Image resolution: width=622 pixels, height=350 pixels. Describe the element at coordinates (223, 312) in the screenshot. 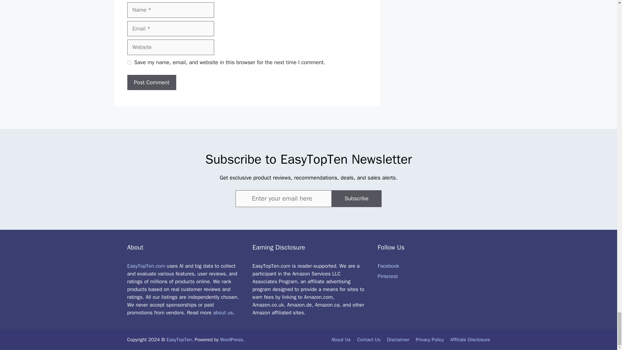

I see `about us` at that location.